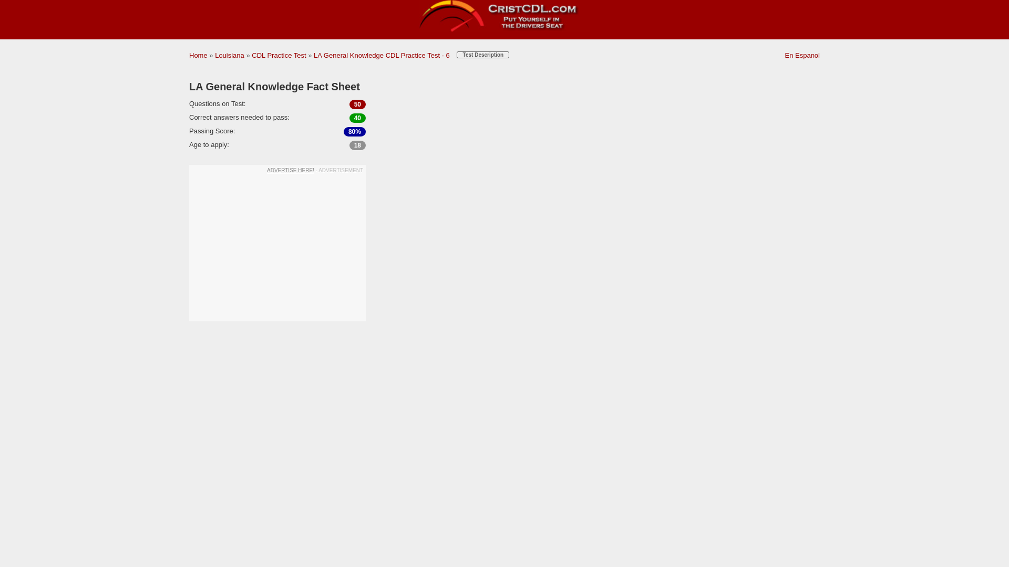 This screenshot has height=567, width=1009. What do you see at coordinates (290, 170) in the screenshot?
I see `ADVERTISE HERE!` at bounding box center [290, 170].